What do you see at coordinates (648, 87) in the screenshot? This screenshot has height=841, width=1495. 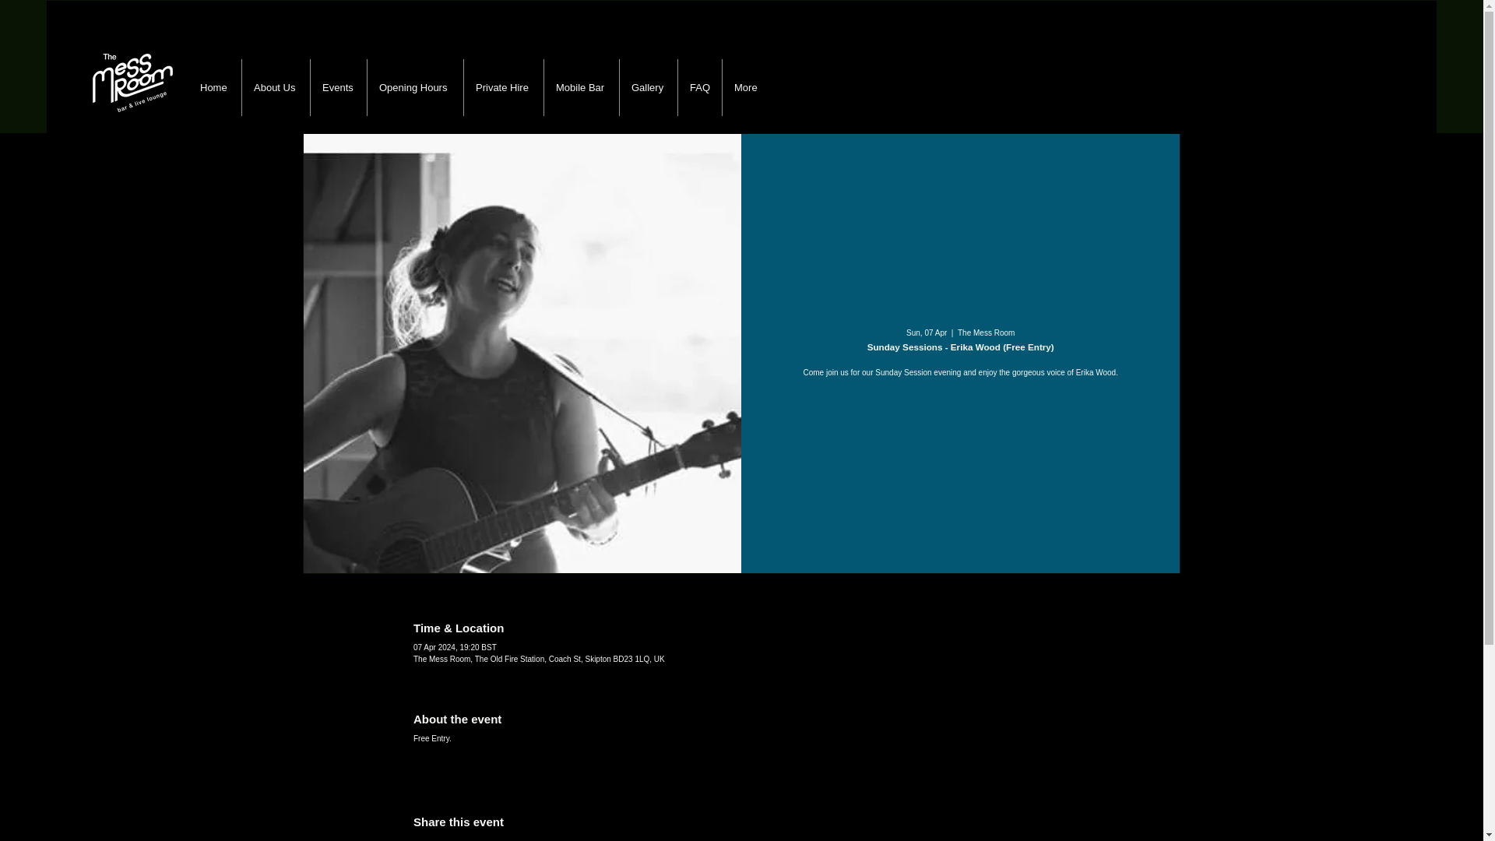 I see `Gallery` at bounding box center [648, 87].